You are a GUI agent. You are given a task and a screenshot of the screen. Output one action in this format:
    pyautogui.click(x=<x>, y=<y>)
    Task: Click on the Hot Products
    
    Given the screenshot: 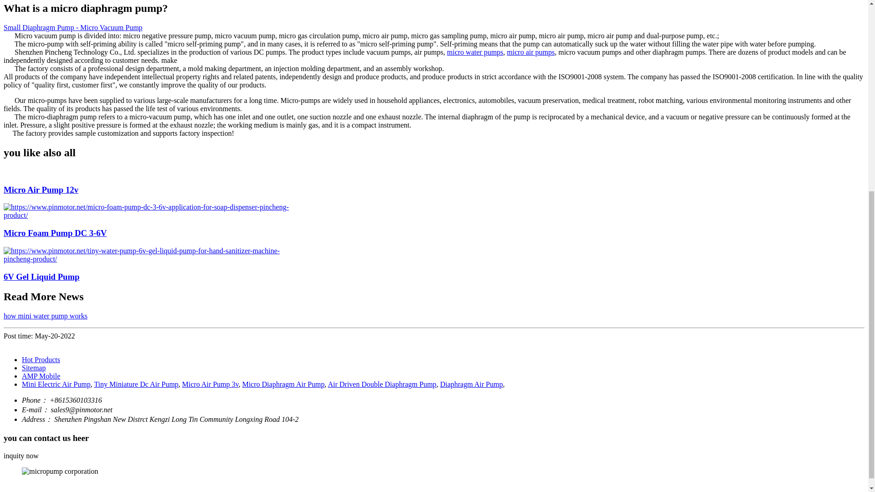 What is the action you would take?
    pyautogui.click(x=41, y=359)
    